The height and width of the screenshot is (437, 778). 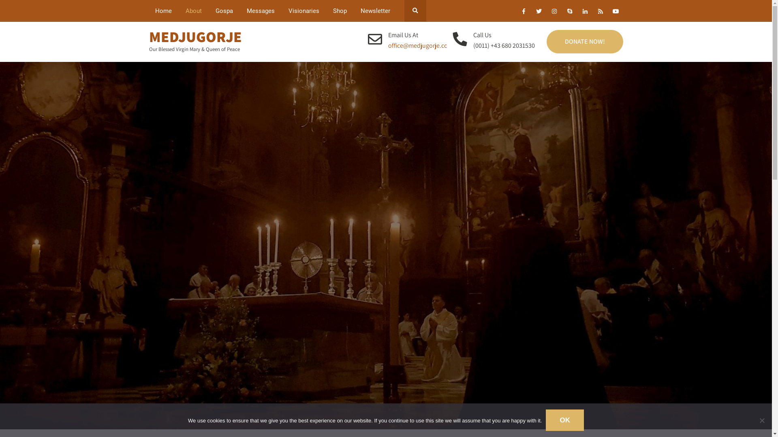 What do you see at coordinates (554, 13) in the screenshot?
I see `fab fa-instagram` at bounding box center [554, 13].